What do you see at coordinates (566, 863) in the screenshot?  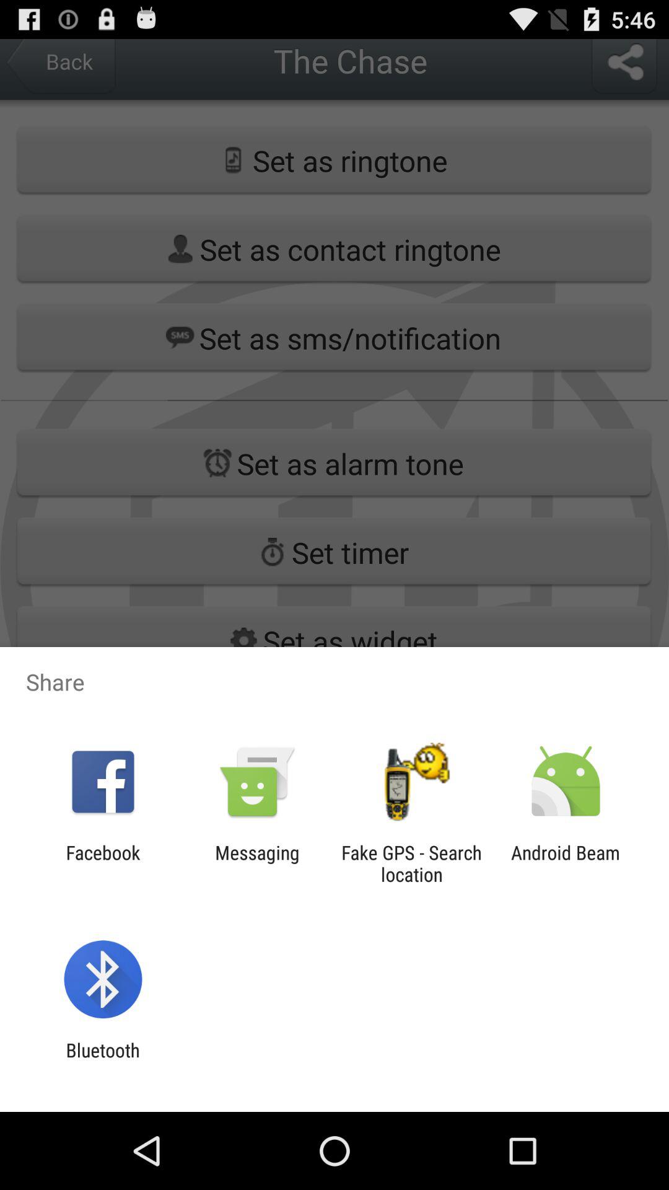 I see `open item next to fake gps search app` at bounding box center [566, 863].